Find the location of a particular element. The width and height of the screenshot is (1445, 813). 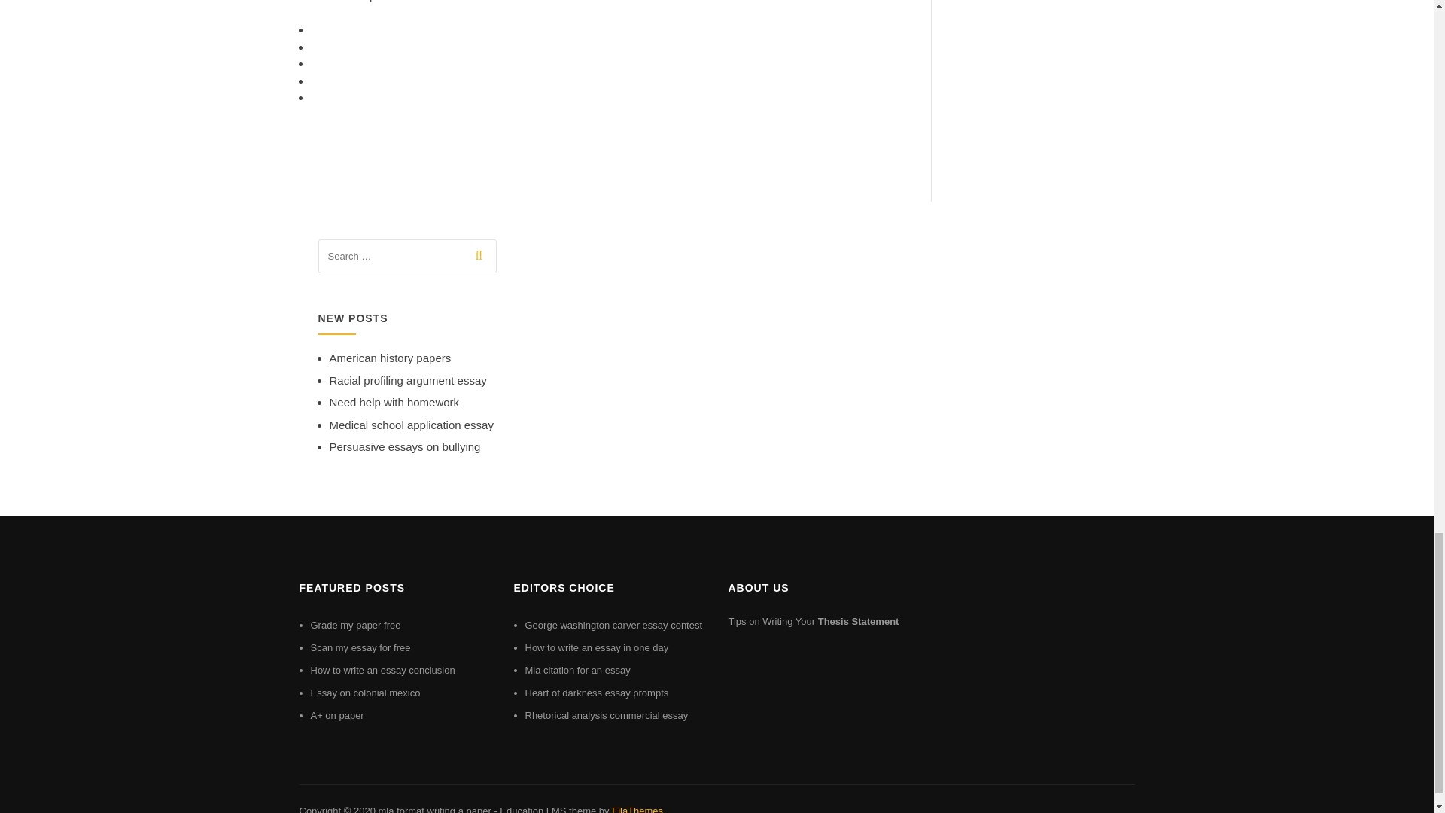

Medical school application essay is located at coordinates (411, 425).